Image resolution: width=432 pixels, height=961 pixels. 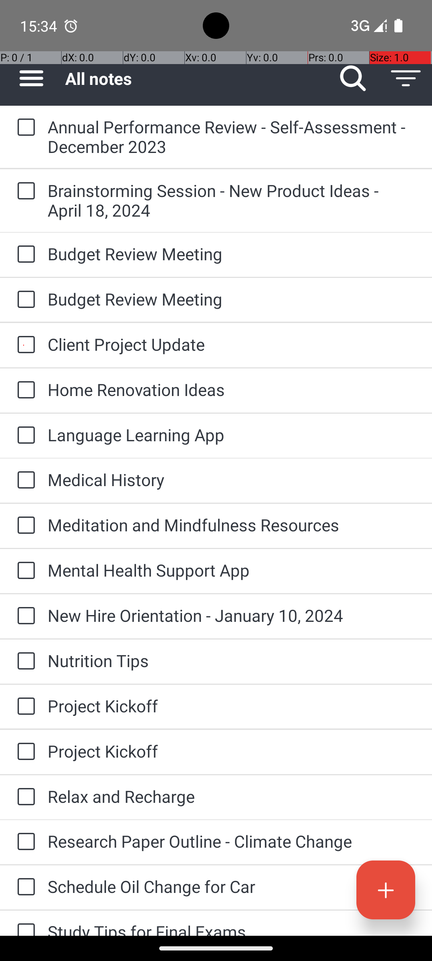 I want to click on to-do: Client Project Update, so click(x=24, y=345).